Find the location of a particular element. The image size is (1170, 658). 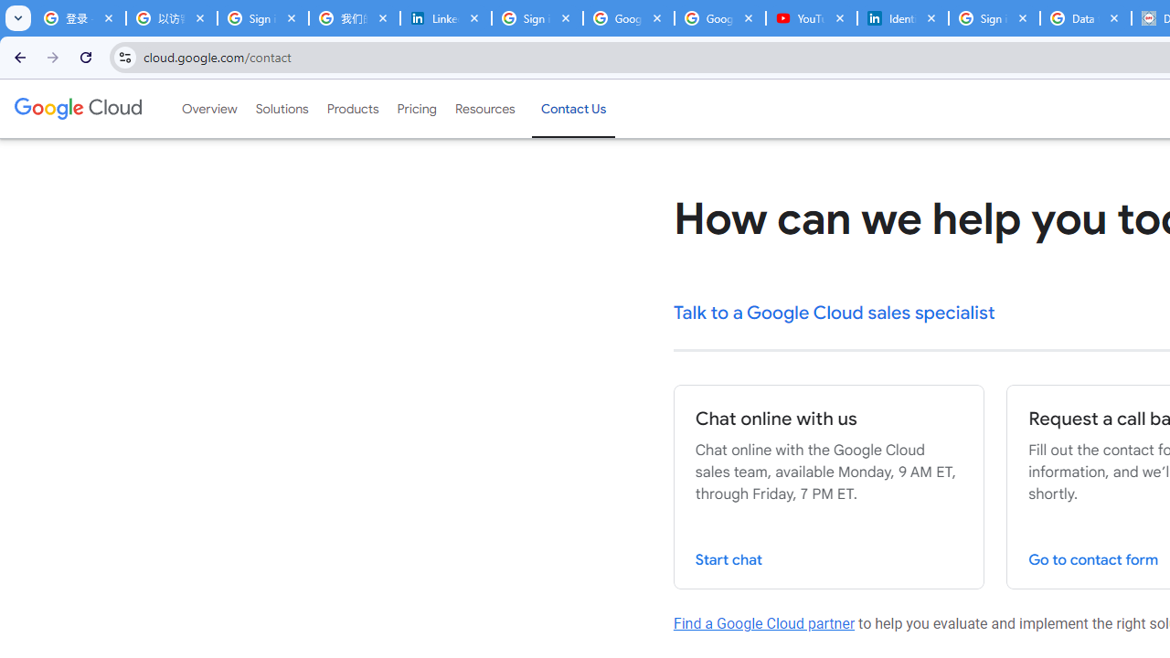

Sign in - Google Accounts is located at coordinates (994, 18).